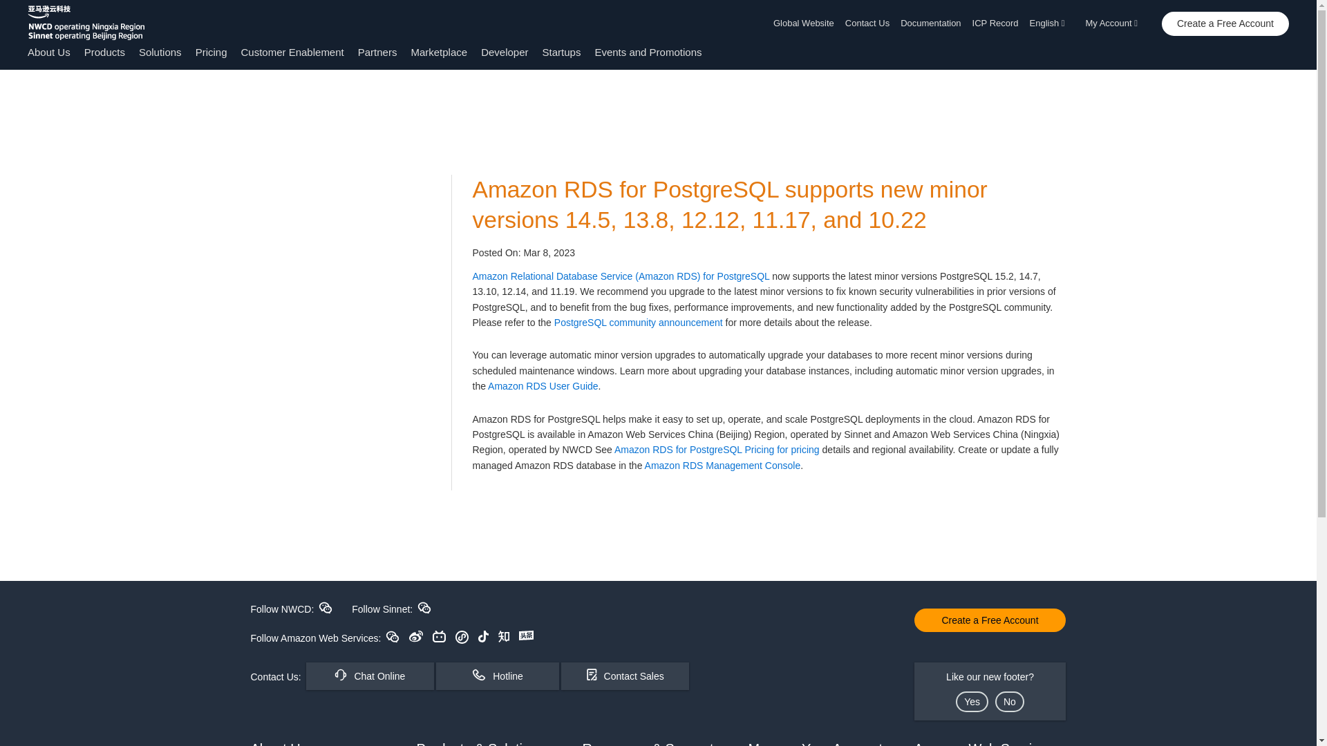 Image resolution: width=1327 pixels, height=746 pixels. Describe the element at coordinates (995, 23) in the screenshot. I see `ICP Record` at that location.